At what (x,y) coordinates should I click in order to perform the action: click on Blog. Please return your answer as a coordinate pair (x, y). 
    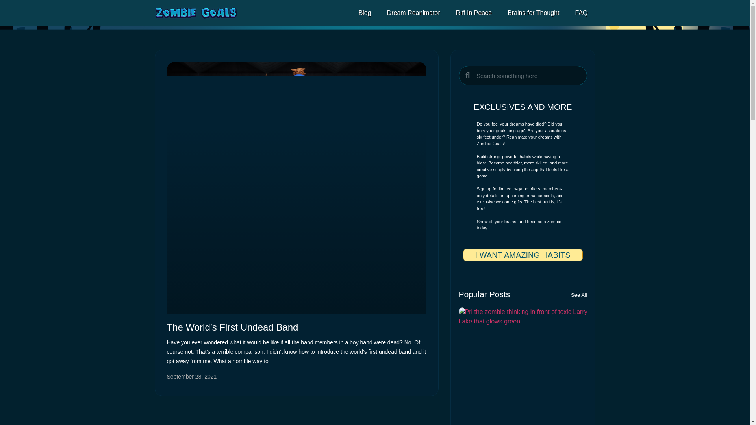
    Looking at the image, I should click on (365, 13).